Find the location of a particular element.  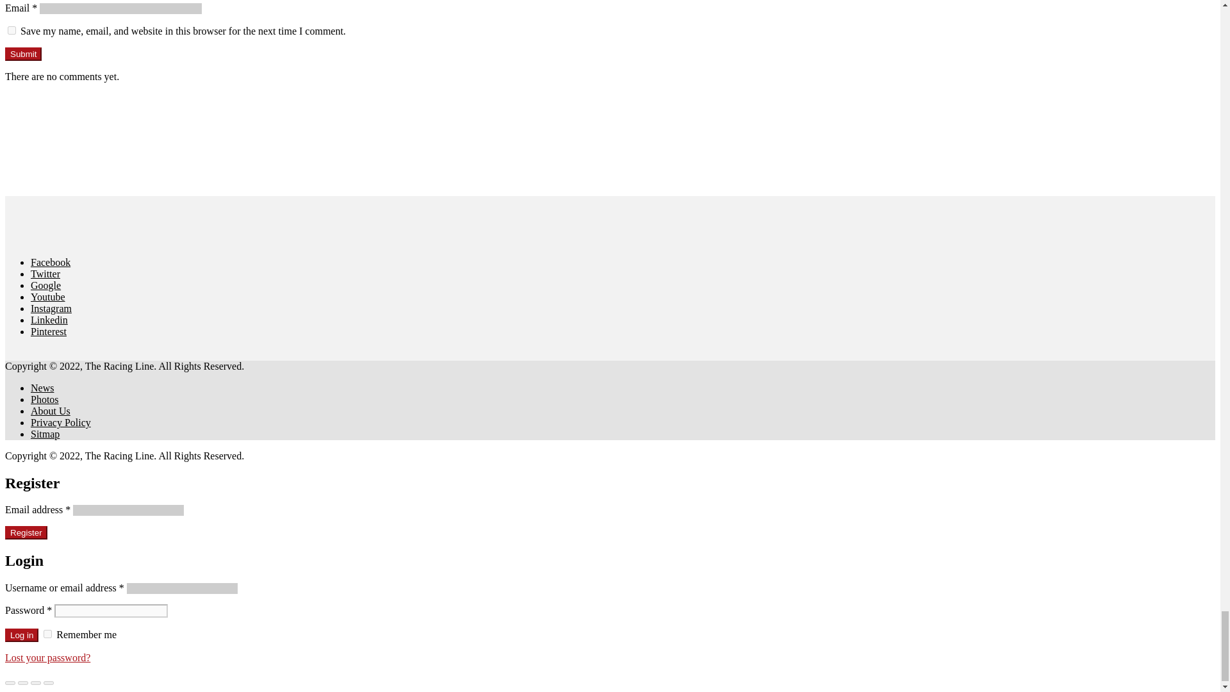

forever is located at coordinates (47, 633).